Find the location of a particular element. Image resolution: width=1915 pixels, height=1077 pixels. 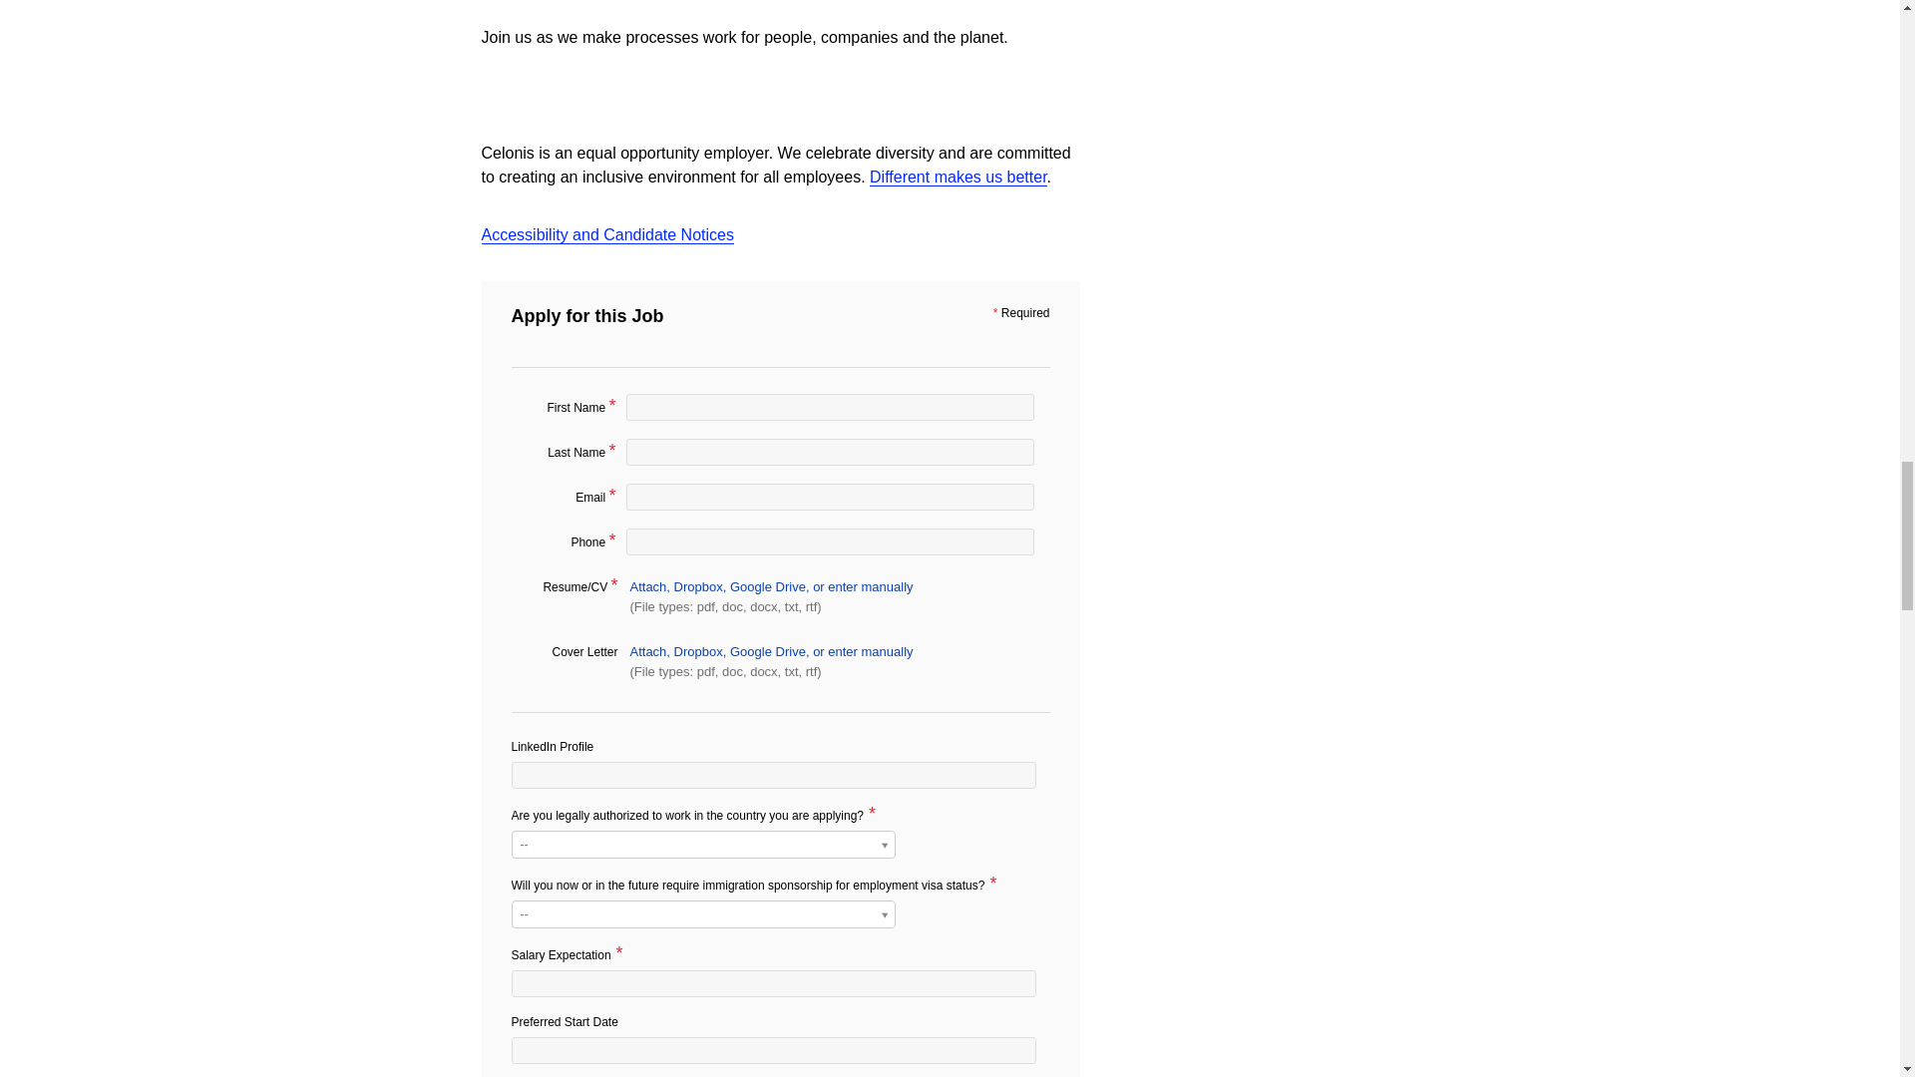

Attach is located at coordinates (650, 650).